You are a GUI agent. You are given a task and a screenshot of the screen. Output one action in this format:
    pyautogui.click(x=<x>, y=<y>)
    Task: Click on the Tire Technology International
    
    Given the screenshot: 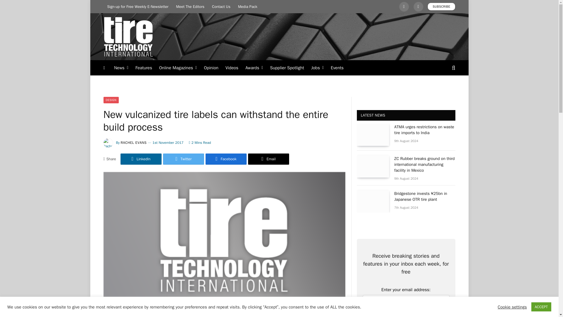 What is the action you would take?
    pyautogui.click(x=128, y=37)
    